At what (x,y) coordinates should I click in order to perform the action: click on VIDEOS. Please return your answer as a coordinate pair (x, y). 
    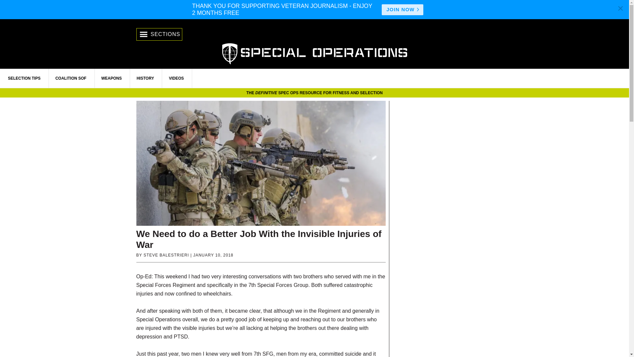
    Looking at the image, I should click on (176, 78).